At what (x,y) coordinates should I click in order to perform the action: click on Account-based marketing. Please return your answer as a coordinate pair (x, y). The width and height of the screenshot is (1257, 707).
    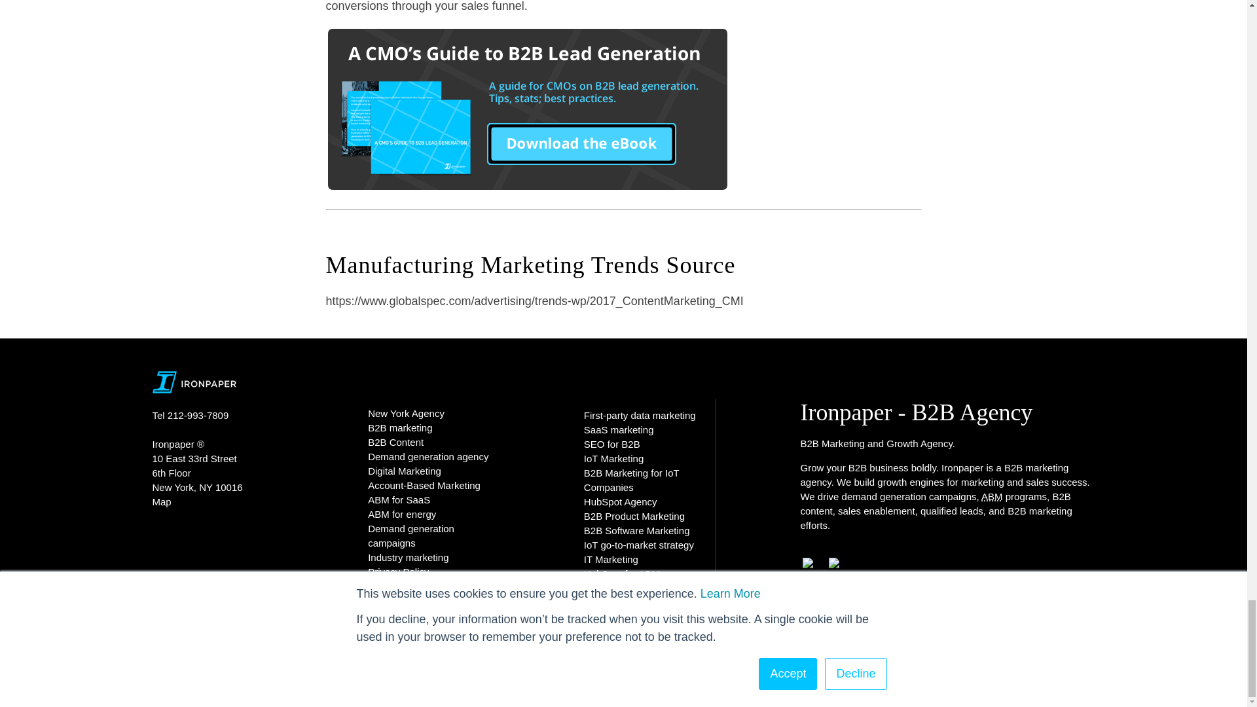
    Looking at the image, I should click on (993, 496).